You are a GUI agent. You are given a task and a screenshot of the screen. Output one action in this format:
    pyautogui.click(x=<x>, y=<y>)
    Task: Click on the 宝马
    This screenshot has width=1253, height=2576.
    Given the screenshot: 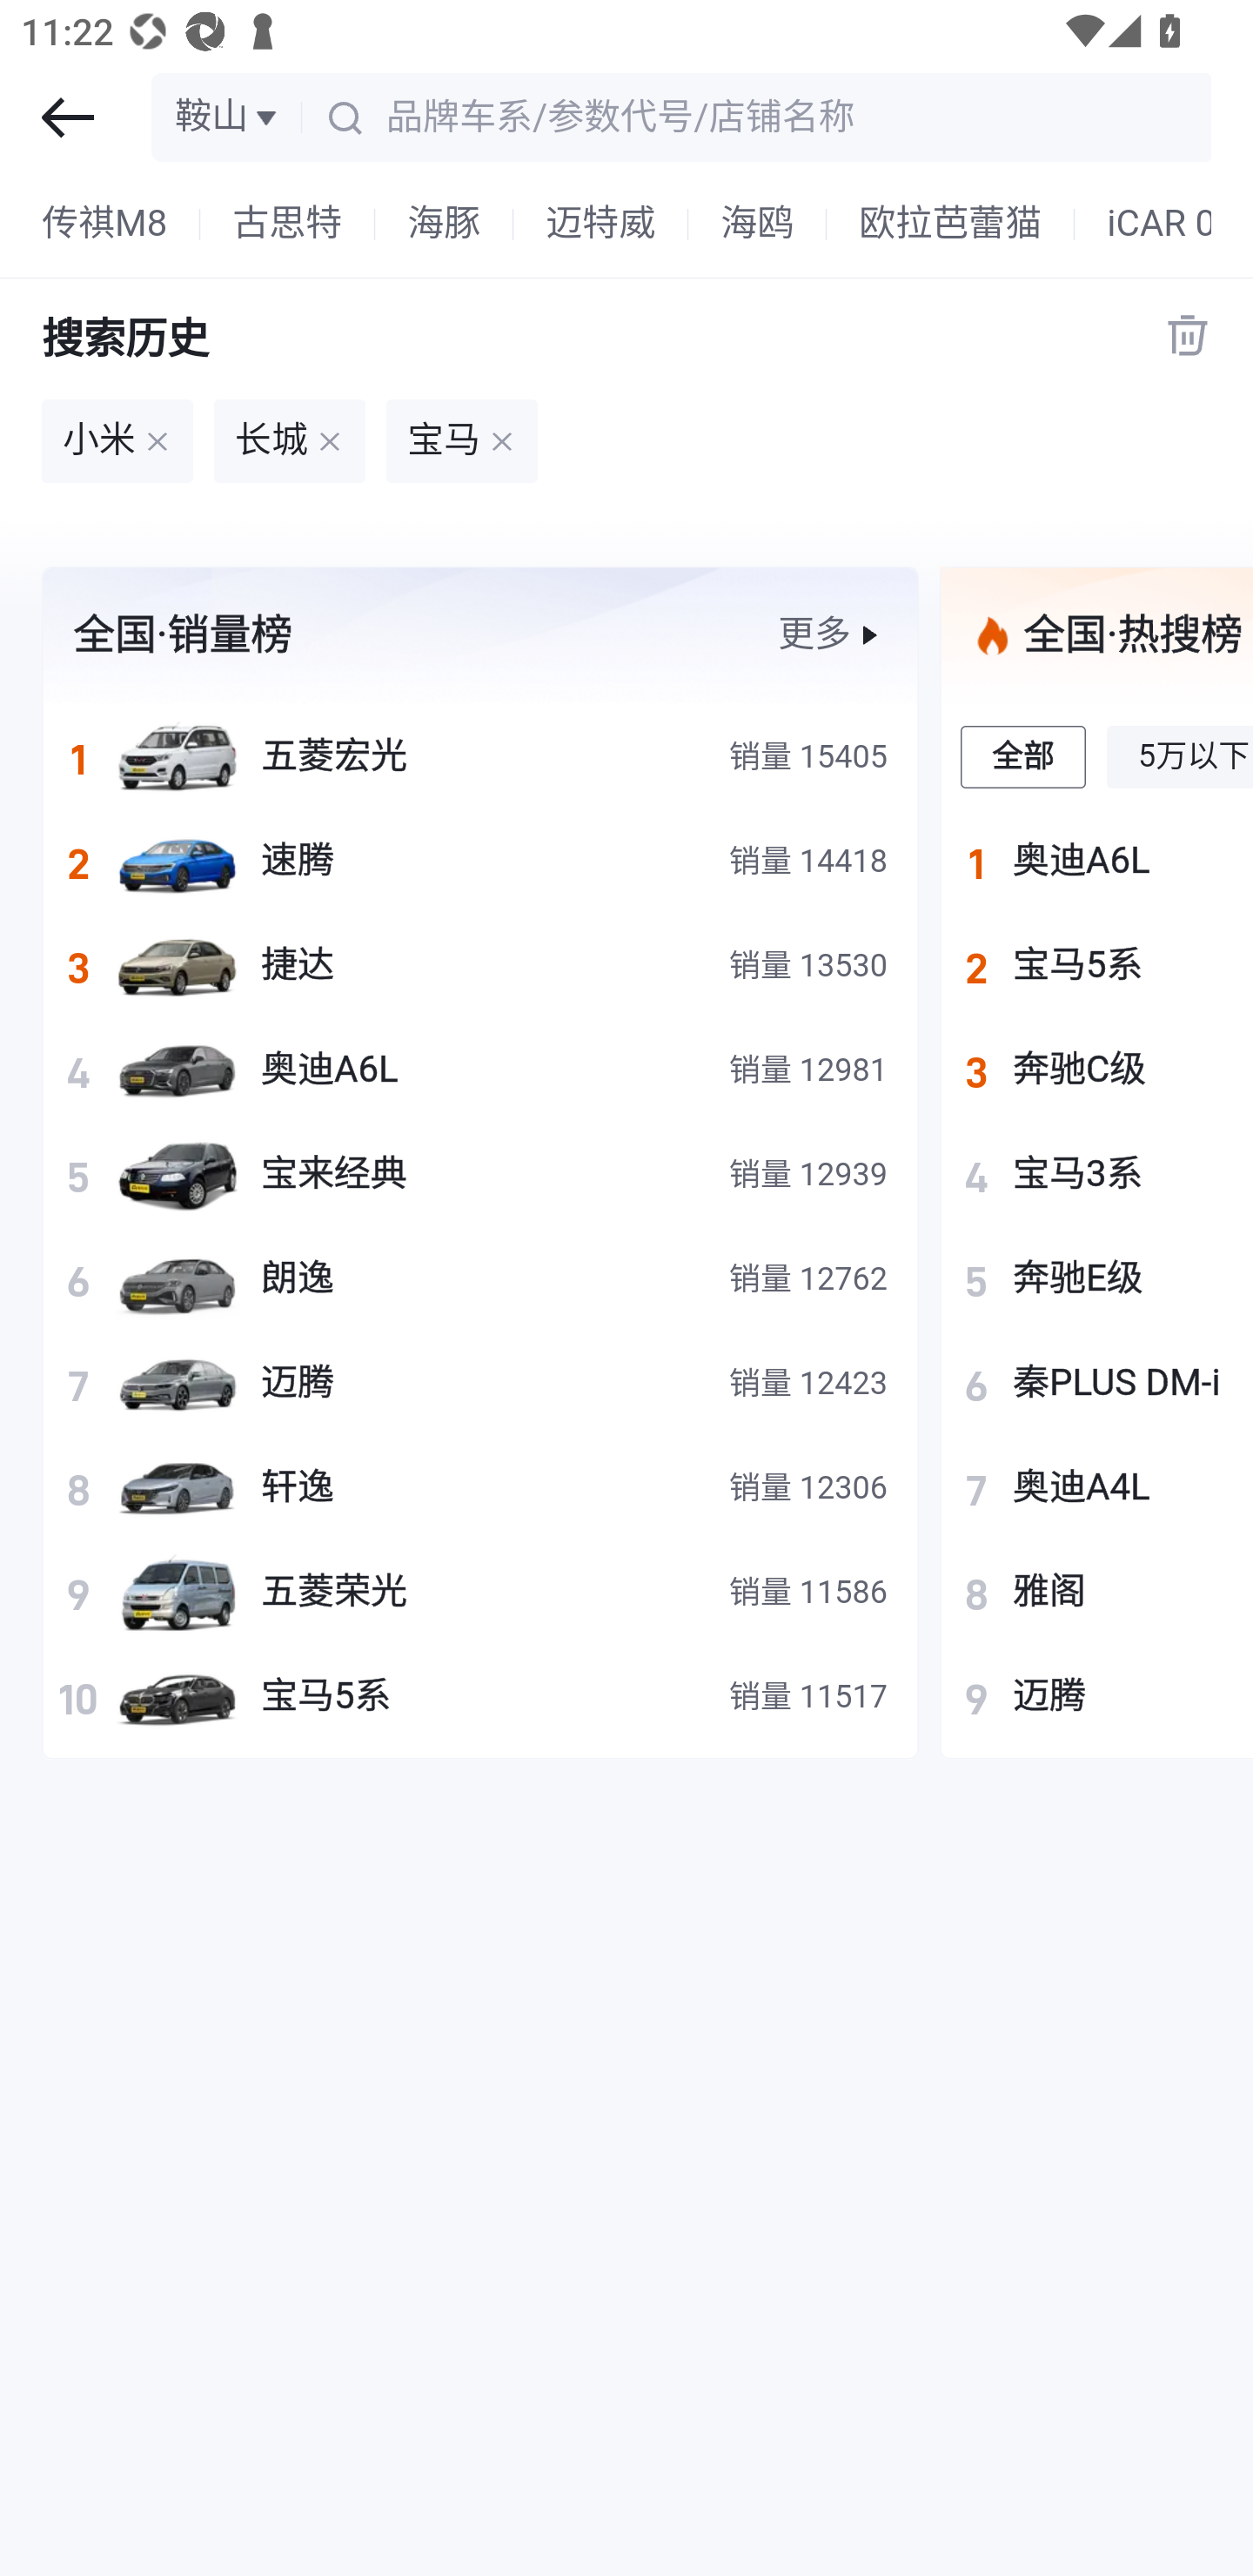 What is the action you would take?
    pyautogui.click(x=461, y=442)
    